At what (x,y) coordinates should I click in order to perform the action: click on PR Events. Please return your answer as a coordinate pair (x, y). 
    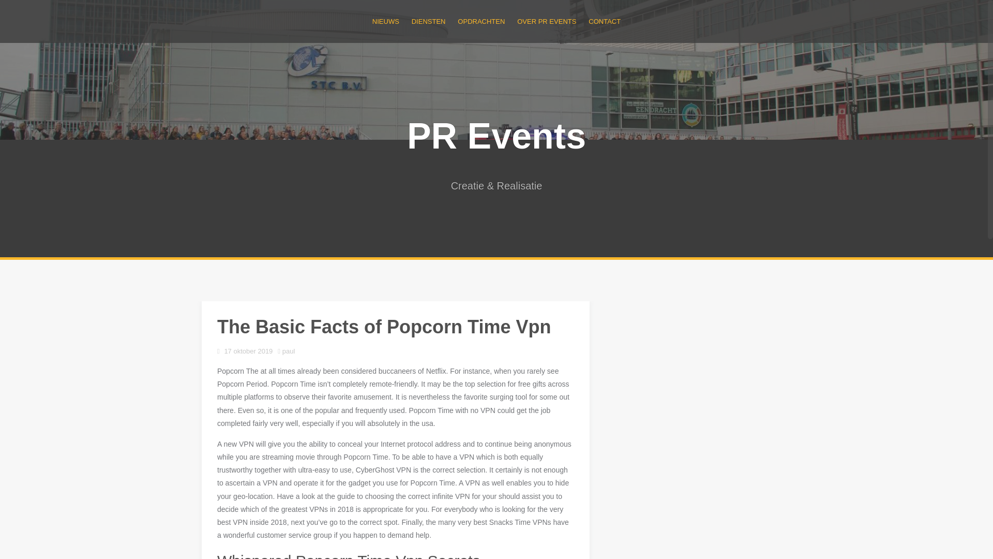
    Looking at the image, I should click on (496, 136).